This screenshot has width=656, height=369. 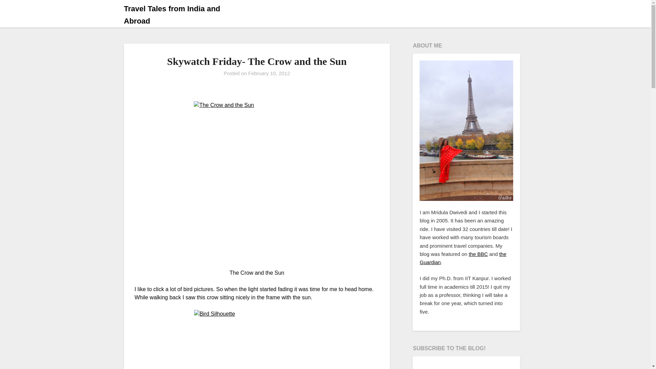 I want to click on Travel Tales from India and Abroad, so click(x=184, y=15).